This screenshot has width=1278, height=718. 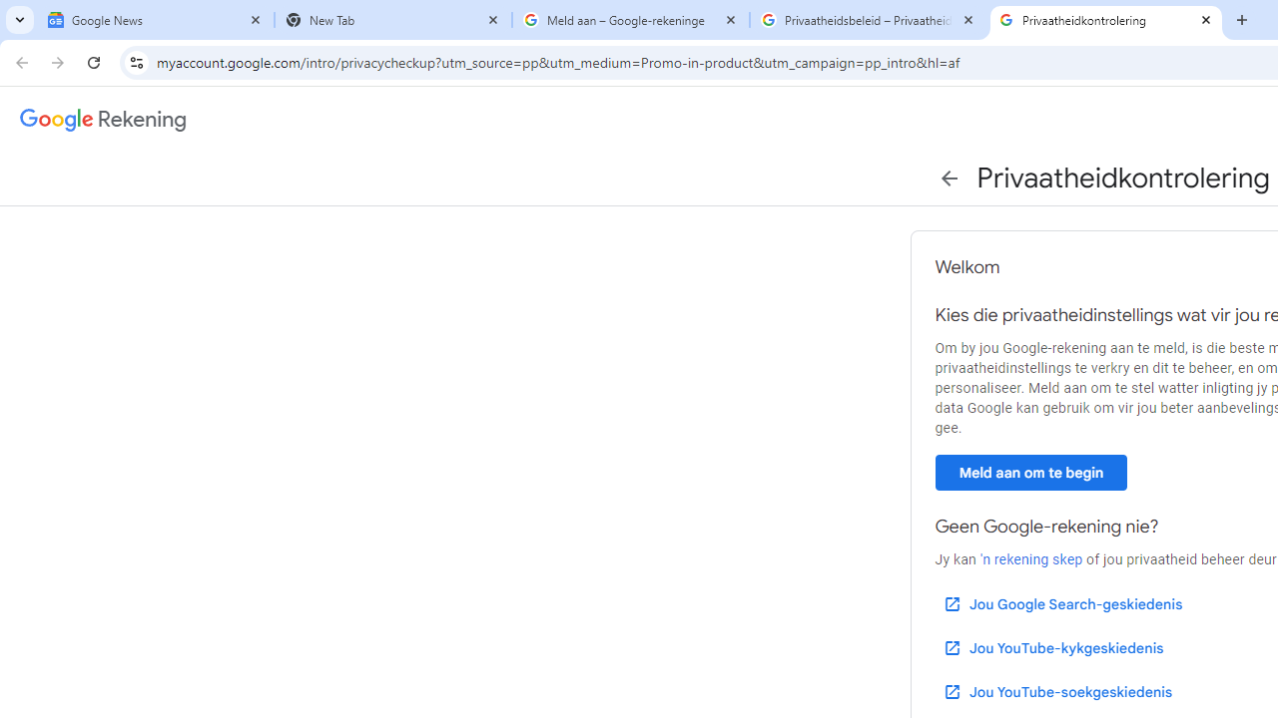 What do you see at coordinates (1106, 20) in the screenshot?
I see `Privaatheidkontrolering` at bounding box center [1106, 20].